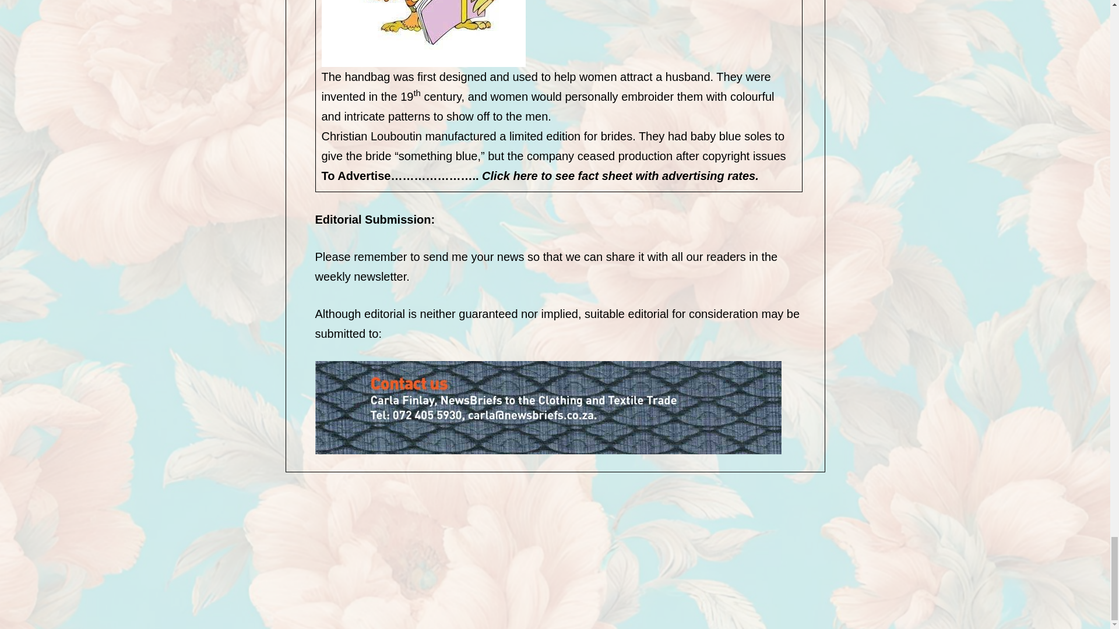  I want to click on Click here to see fact sheet with advertising rates., so click(620, 176).